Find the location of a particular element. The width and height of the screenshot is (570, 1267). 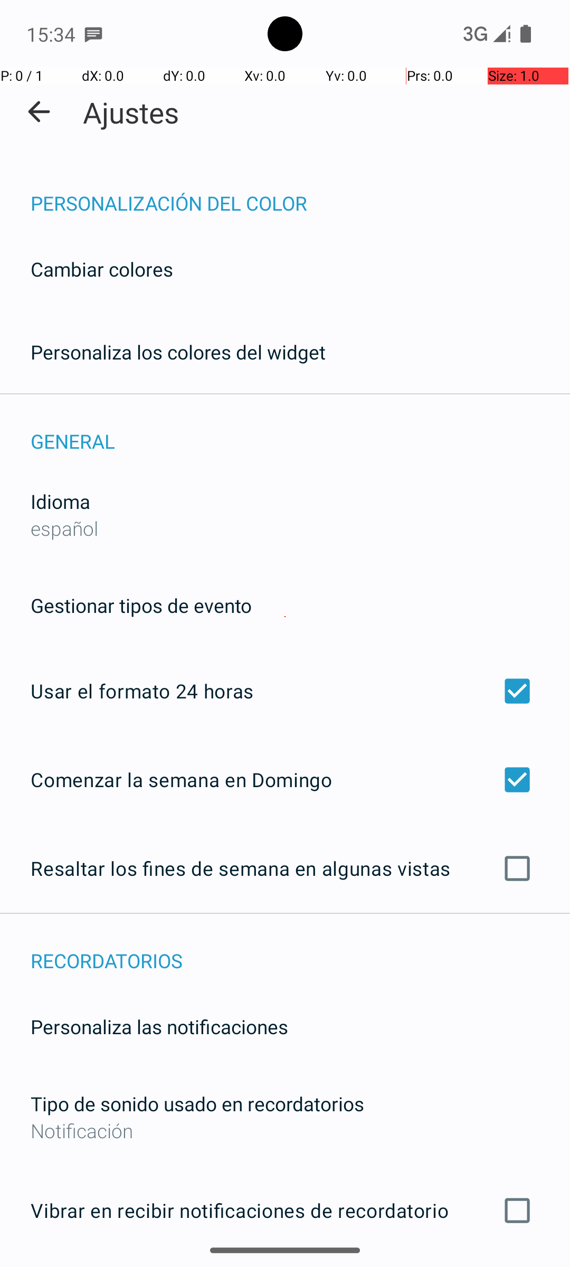

Tipo de sonido usado en recordatorios is located at coordinates (197, 1103).